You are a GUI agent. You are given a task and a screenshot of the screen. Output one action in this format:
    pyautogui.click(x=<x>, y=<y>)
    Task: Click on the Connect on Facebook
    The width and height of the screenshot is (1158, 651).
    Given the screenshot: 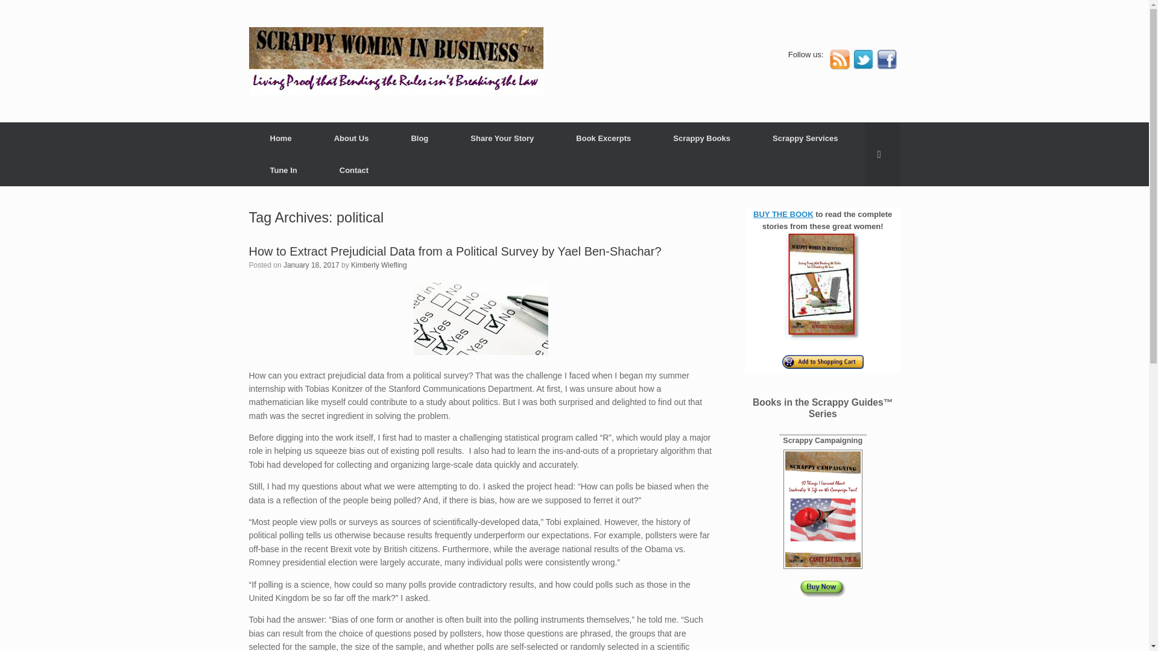 What is the action you would take?
    pyautogui.click(x=885, y=66)
    